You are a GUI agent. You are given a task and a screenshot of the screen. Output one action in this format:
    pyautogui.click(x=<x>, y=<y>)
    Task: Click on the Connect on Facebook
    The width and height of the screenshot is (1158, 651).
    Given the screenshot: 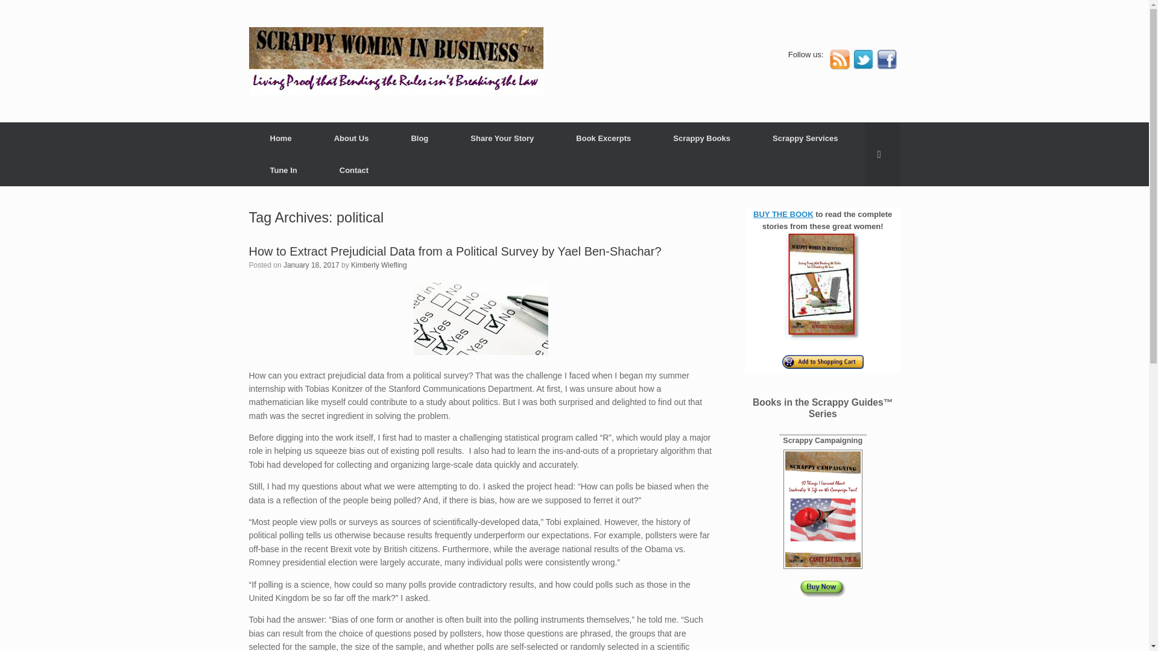 What is the action you would take?
    pyautogui.click(x=885, y=66)
    